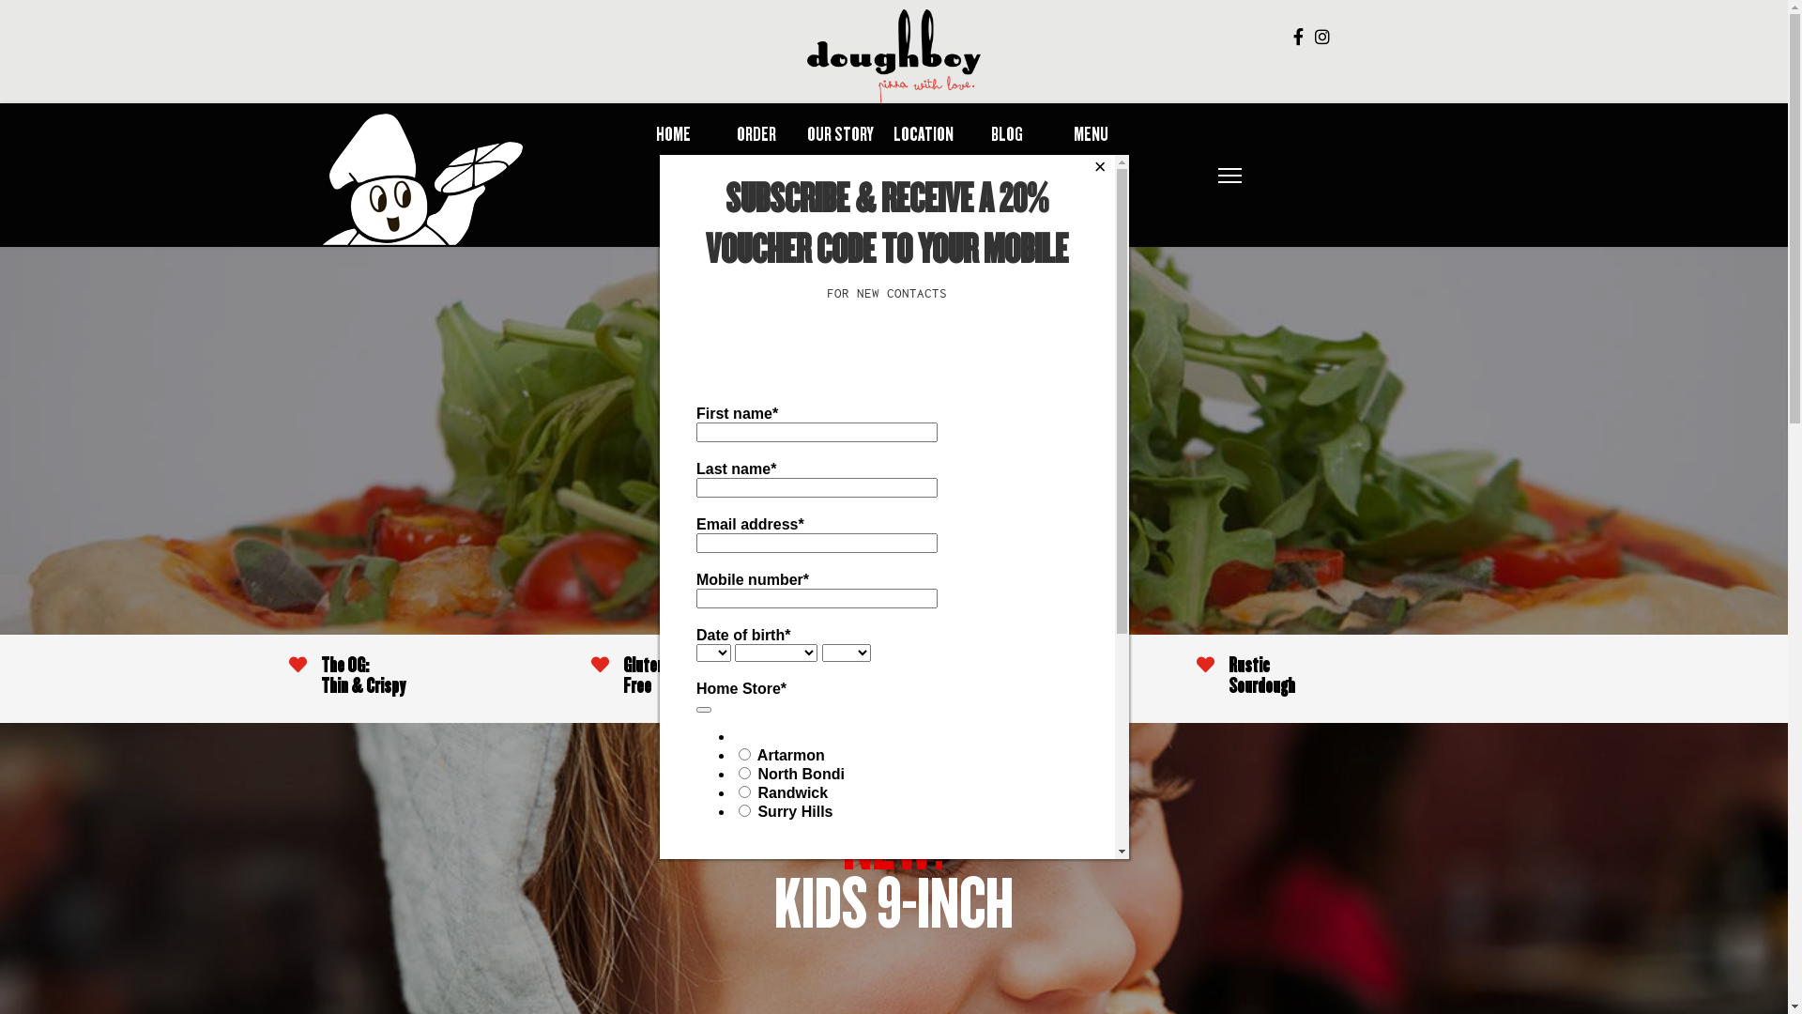 Image resolution: width=1802 pixels, height=1014 pixels. I want to click on OUR STORY, so click(841, 136).